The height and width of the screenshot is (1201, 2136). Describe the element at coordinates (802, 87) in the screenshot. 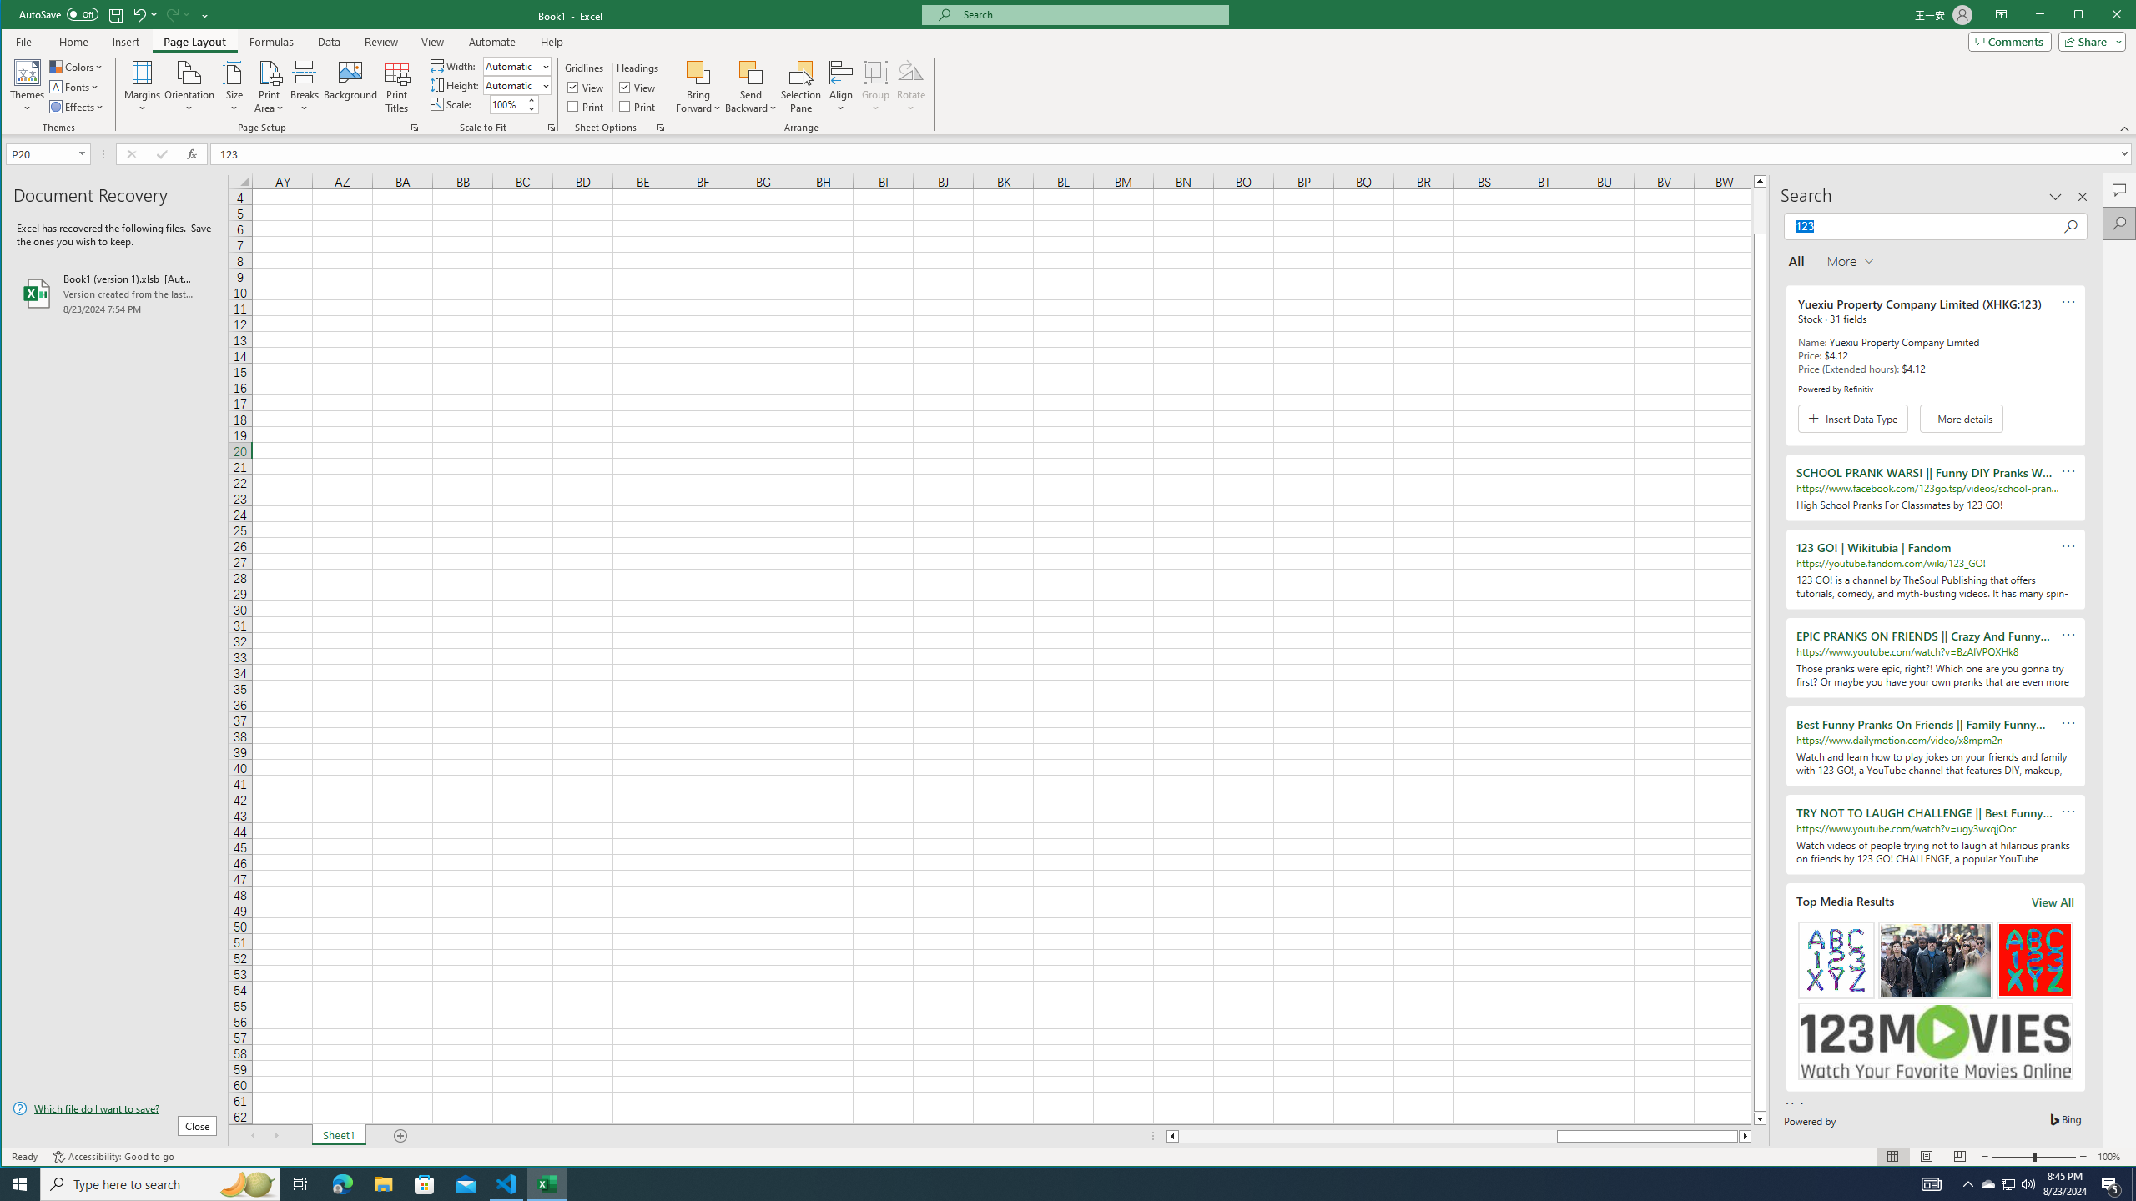

I see `Selection Pane...` at that location.